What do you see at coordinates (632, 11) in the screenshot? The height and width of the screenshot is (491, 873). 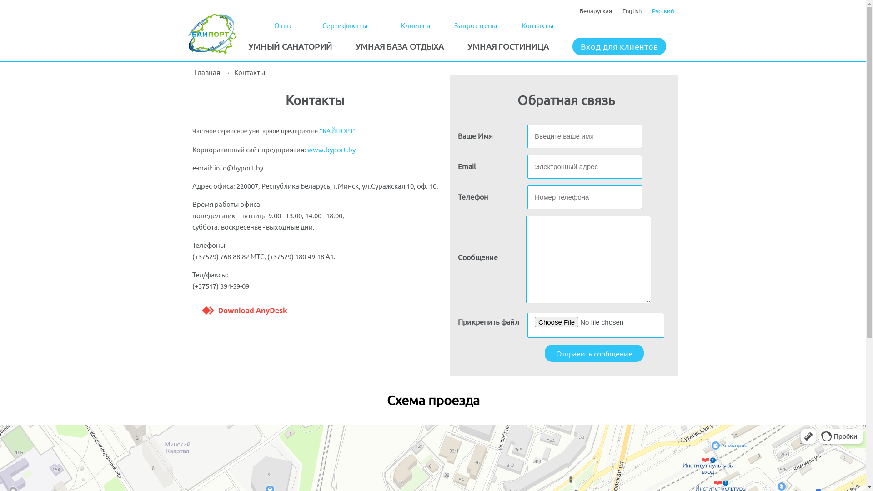 I see `English` at bounding box center [632, 11].